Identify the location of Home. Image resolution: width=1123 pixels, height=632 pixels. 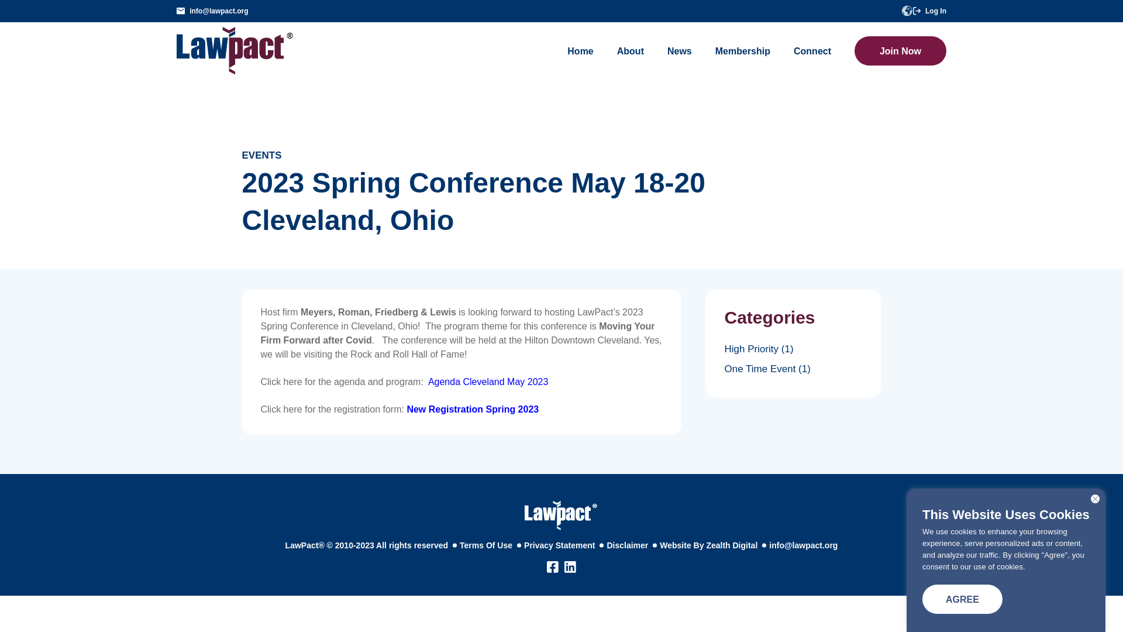
(580, 50).